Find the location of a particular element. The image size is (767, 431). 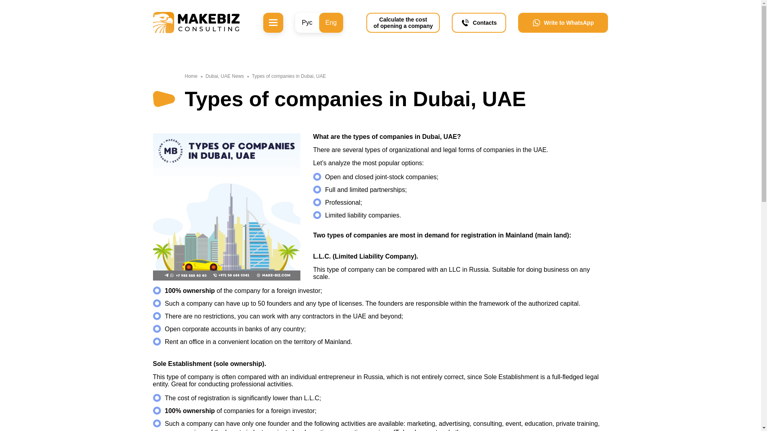

Write to WhatsApp is located at coordinates (403, 23).